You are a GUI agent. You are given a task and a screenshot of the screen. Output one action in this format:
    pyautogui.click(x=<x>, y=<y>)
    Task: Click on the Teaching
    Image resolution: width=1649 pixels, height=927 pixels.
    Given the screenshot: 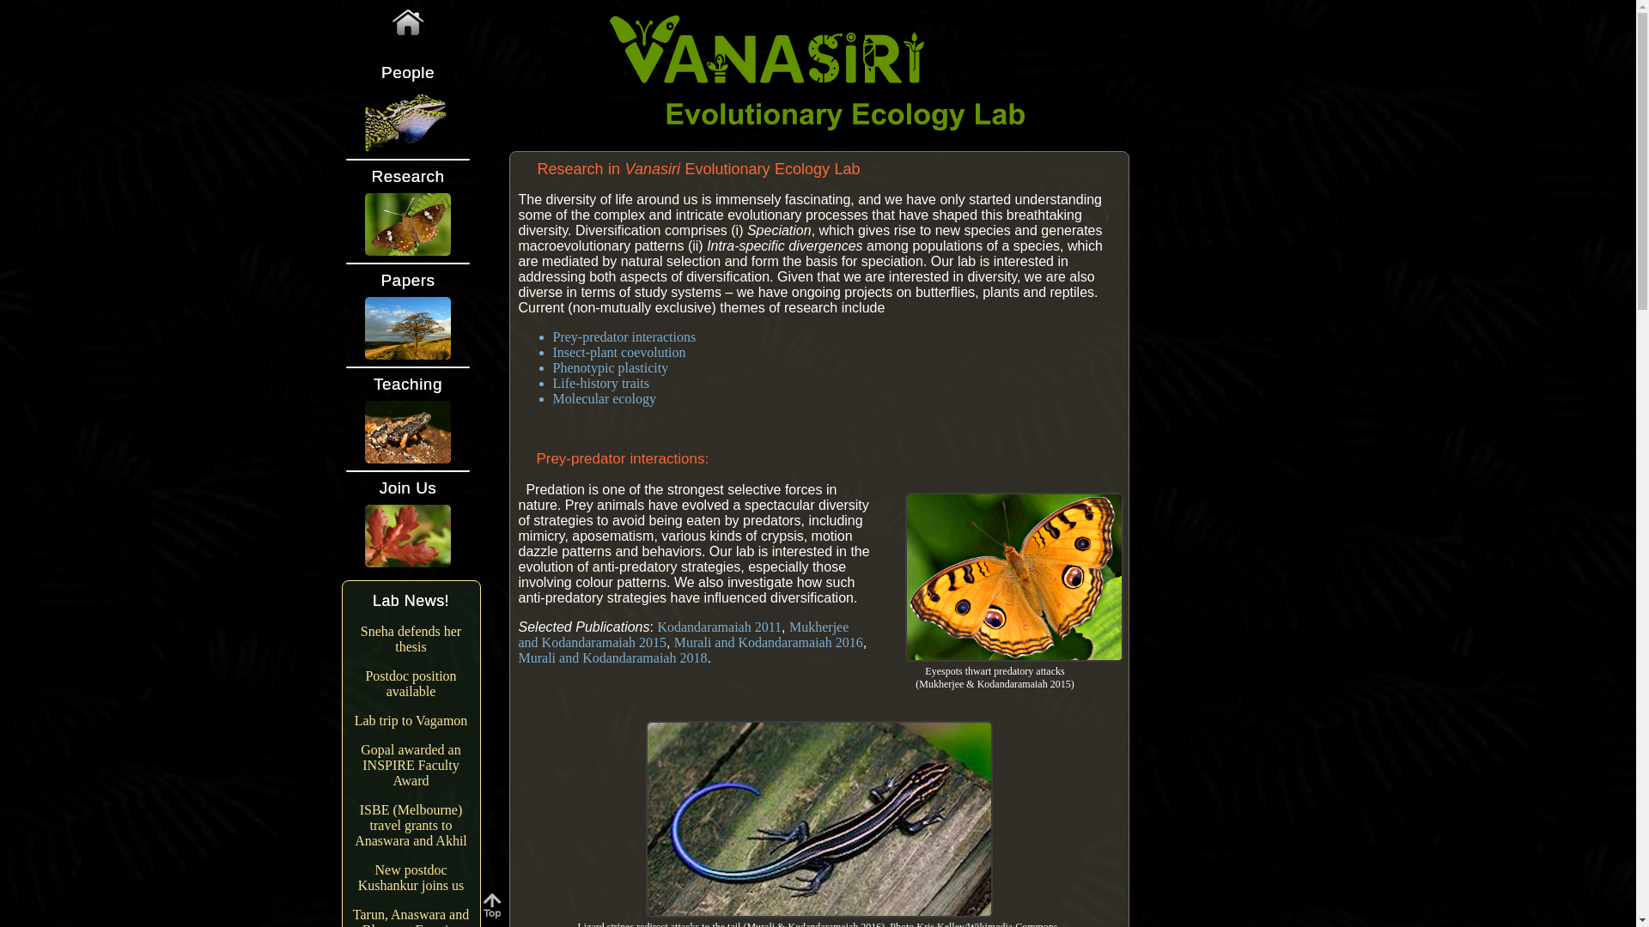 What is the action you would take?
    pyautogui.click(x=407, y=385)
    